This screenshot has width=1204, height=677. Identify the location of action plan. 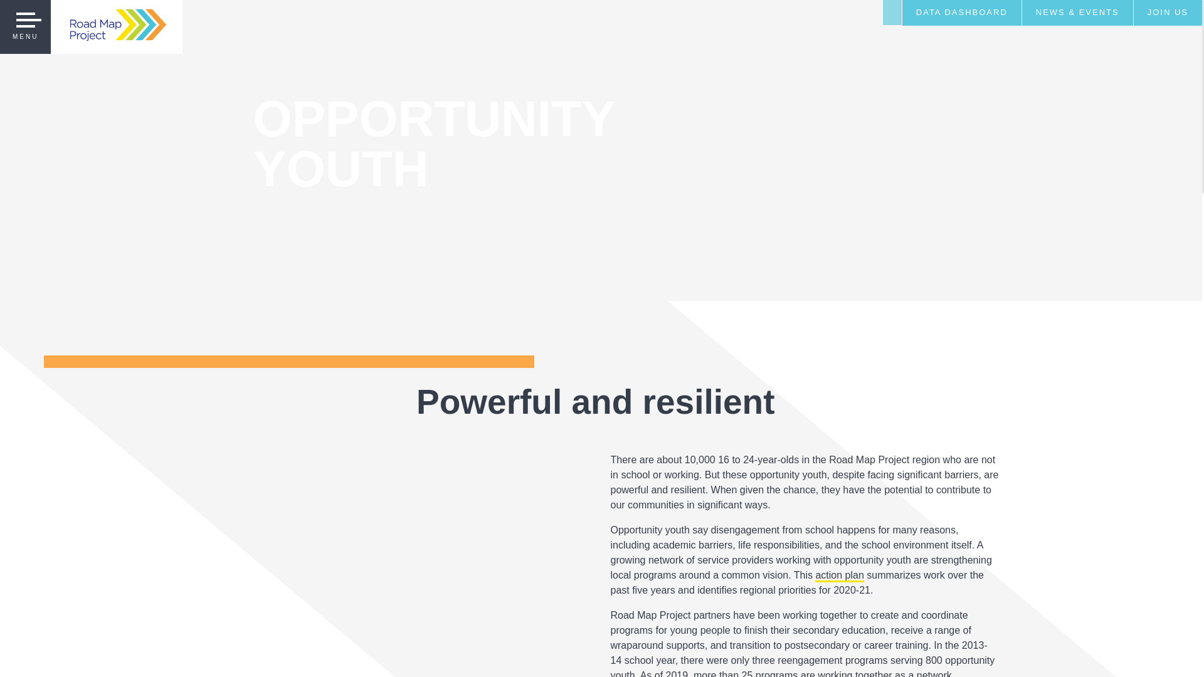
(839, 575).